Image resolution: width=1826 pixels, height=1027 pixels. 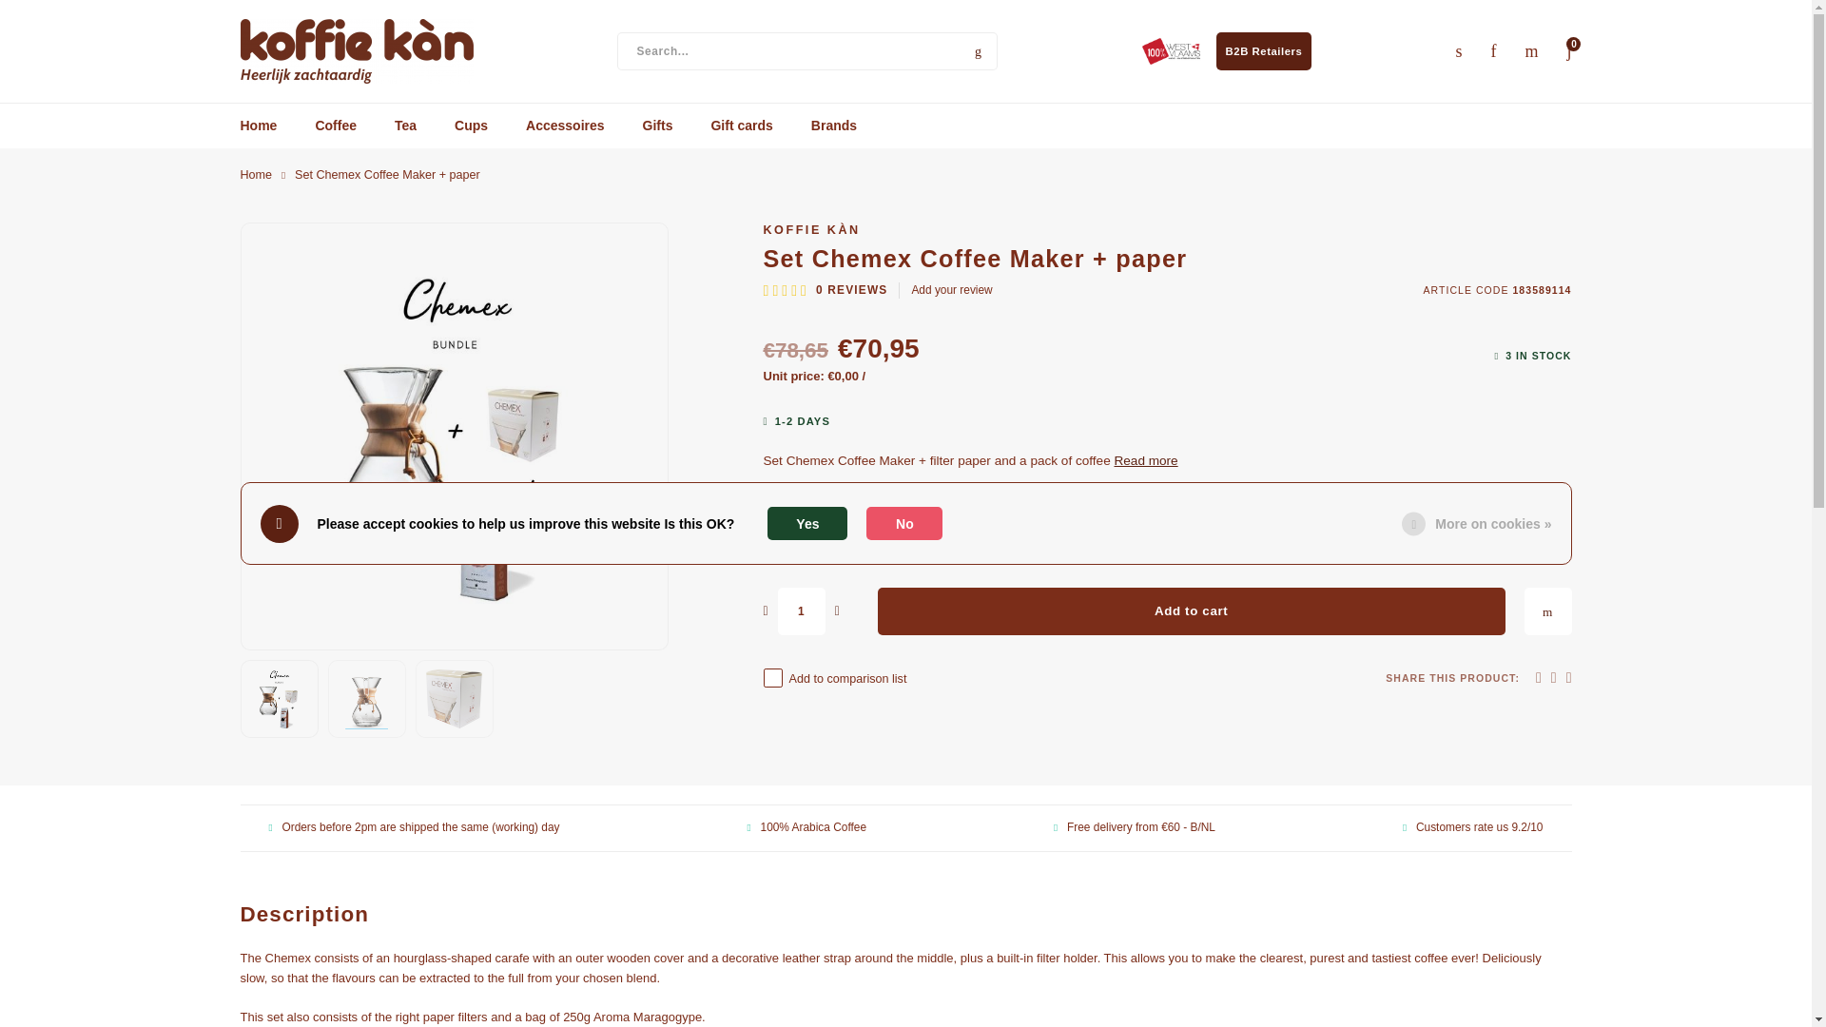 What do you see at coordinates (801, 610) in the screenshot?
I see `1` at bounding box center [801, 610].